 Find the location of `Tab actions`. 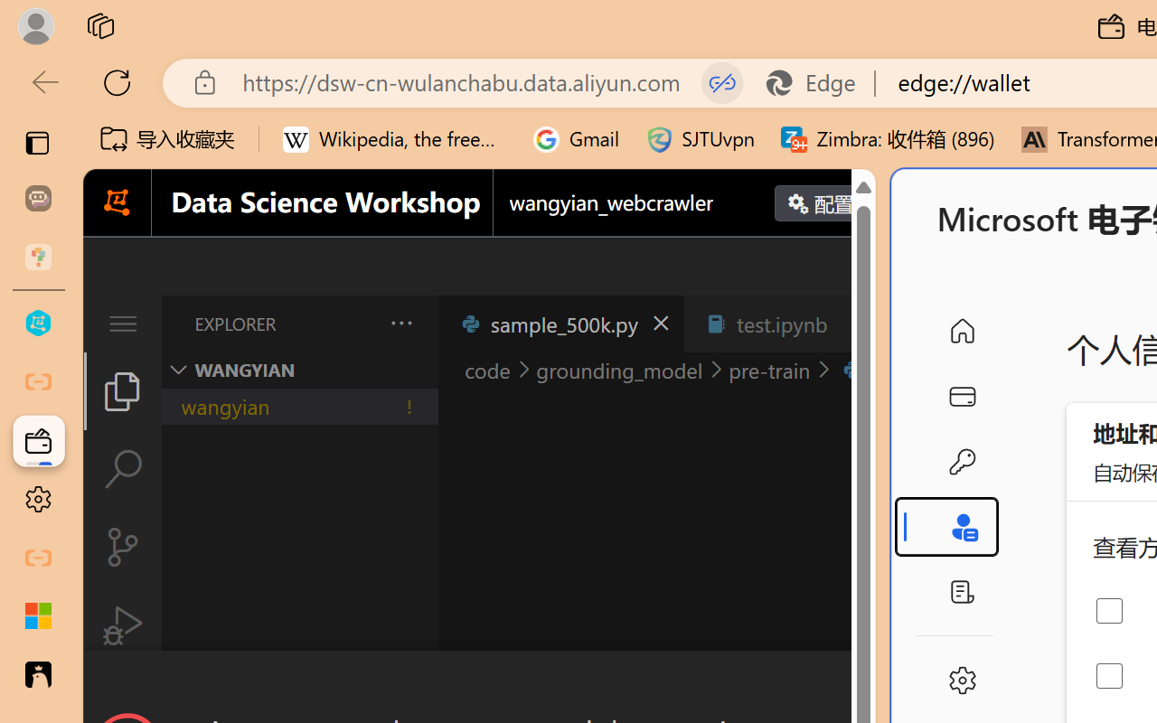

Tab actions is located at coordinates (855, 324).